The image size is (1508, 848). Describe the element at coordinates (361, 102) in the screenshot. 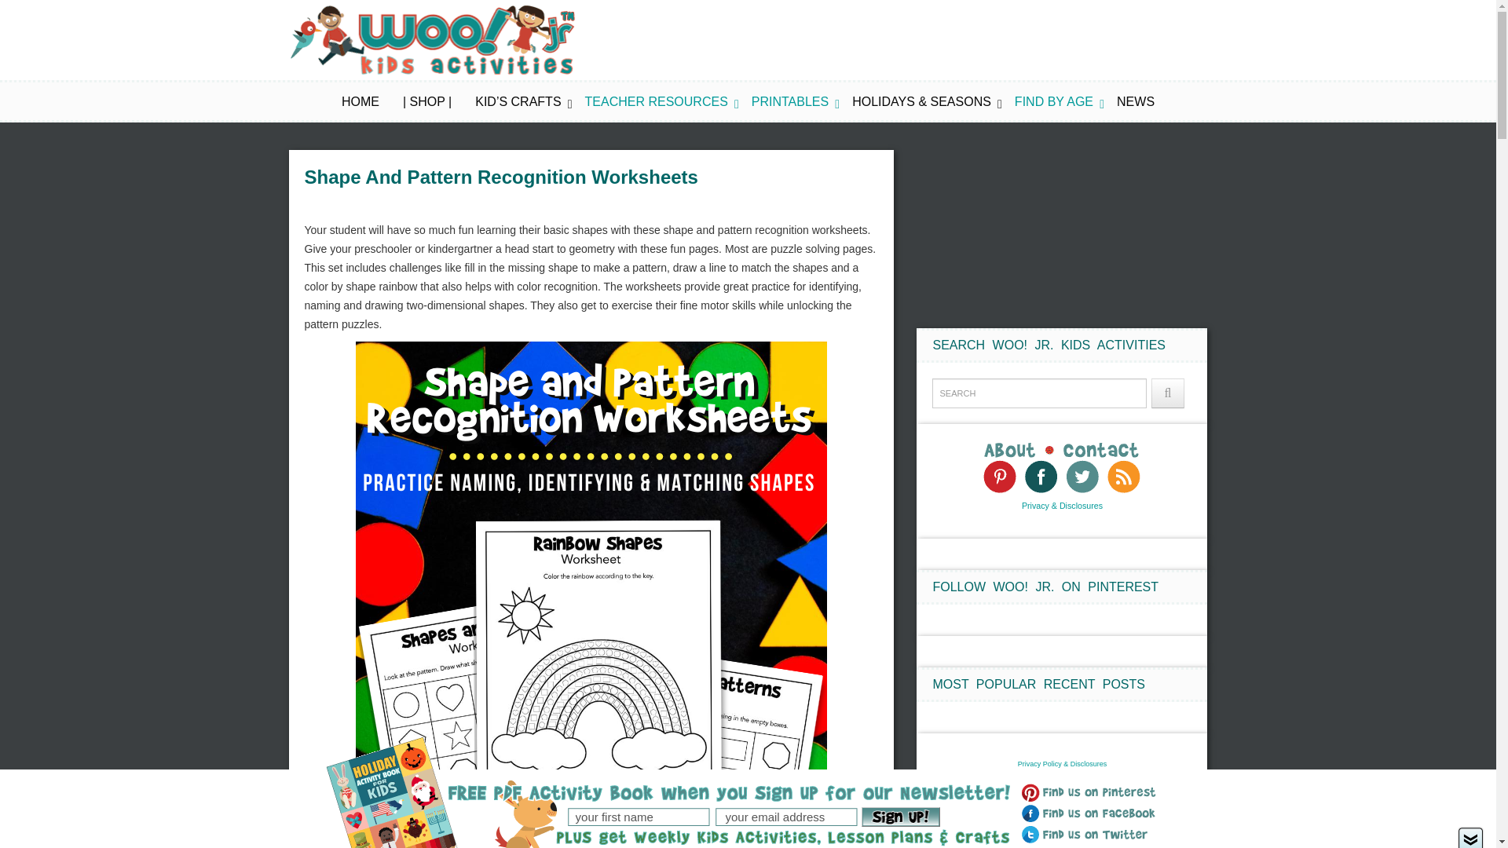

I see `HOME` at that location.